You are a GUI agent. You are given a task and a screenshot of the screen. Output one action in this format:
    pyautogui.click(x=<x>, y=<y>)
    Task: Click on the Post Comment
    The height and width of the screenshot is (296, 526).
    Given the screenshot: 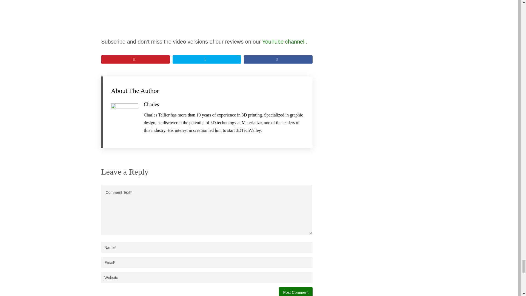 What is the action you would take?
    pyautogui.click(x=295, y=292)
    